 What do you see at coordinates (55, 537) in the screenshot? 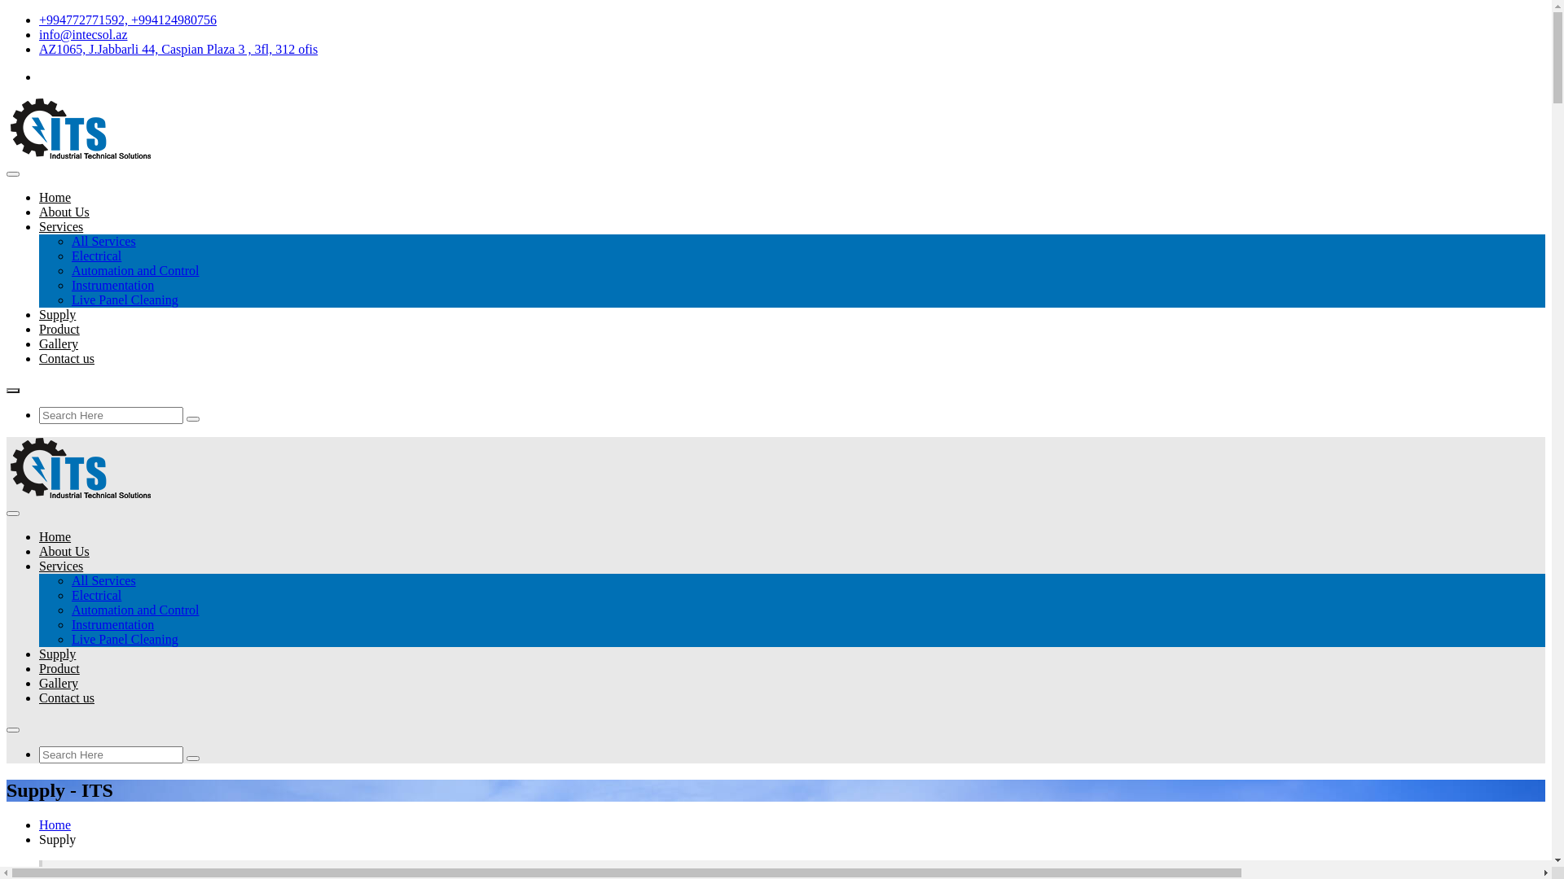
I see `Home` at bounding box center [55, 537].